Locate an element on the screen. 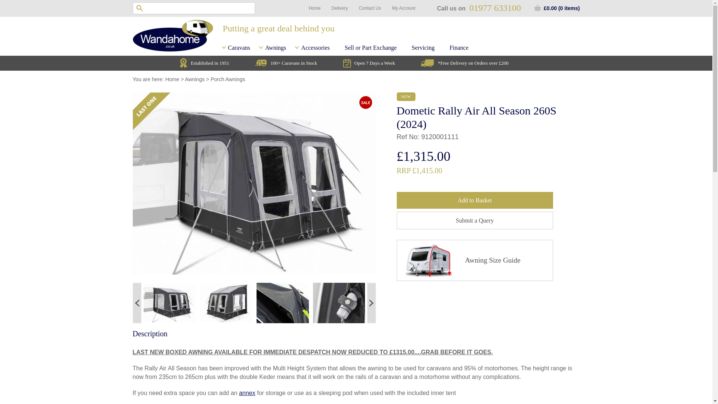 The height and width of the screenshot is (404, 718). All Season Annex is located at coordinates (247, 393).